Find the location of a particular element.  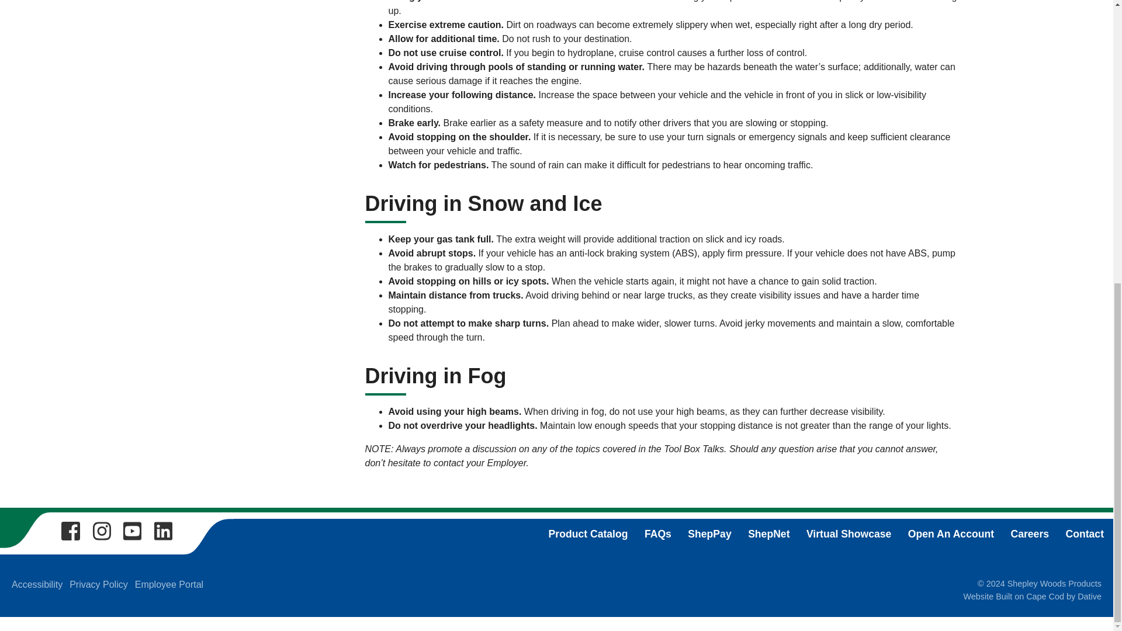

Shepley Youtube Channel Link is located at coordinates (131, 529).